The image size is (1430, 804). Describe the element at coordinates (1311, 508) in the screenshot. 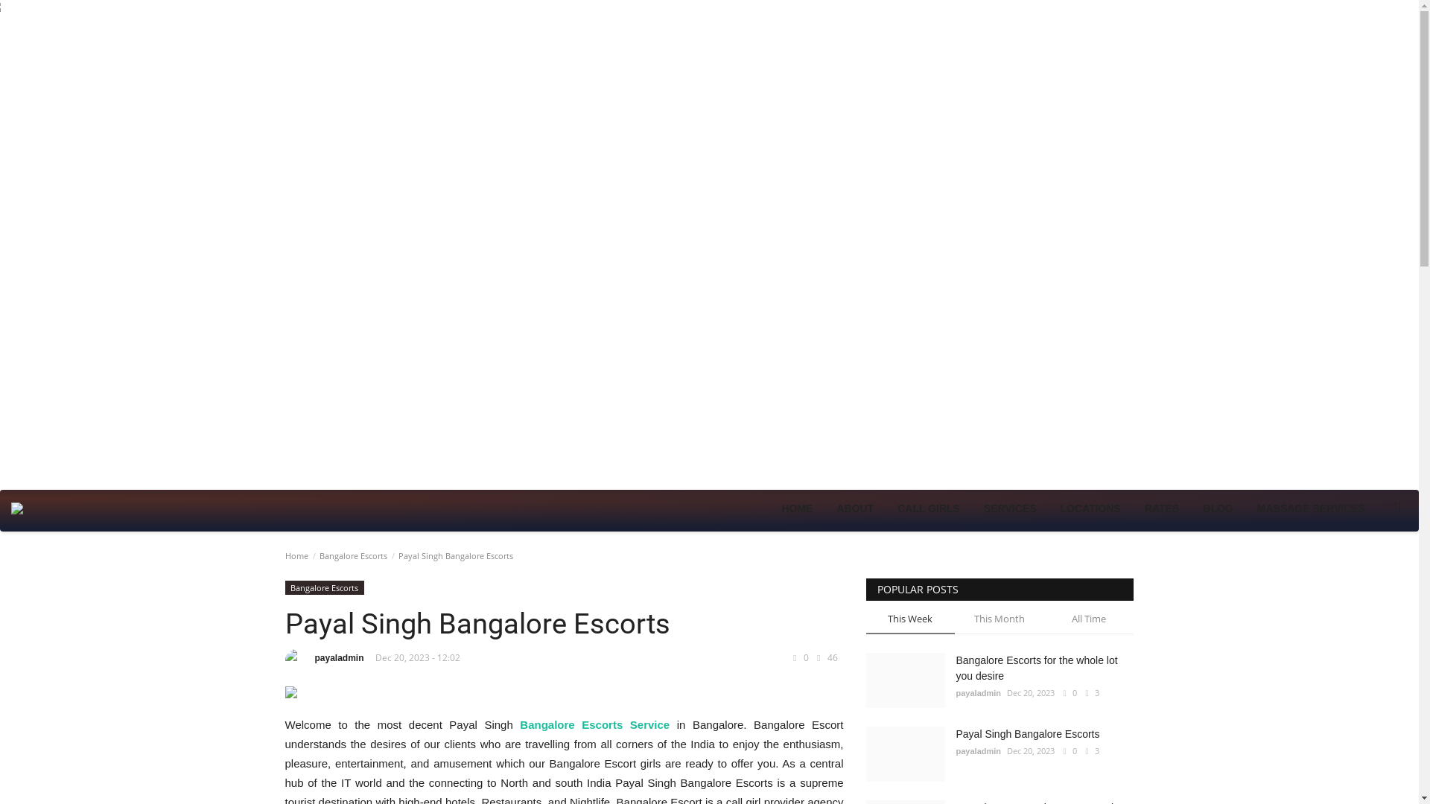

I see `MASSAGE SERVICES` at that location.